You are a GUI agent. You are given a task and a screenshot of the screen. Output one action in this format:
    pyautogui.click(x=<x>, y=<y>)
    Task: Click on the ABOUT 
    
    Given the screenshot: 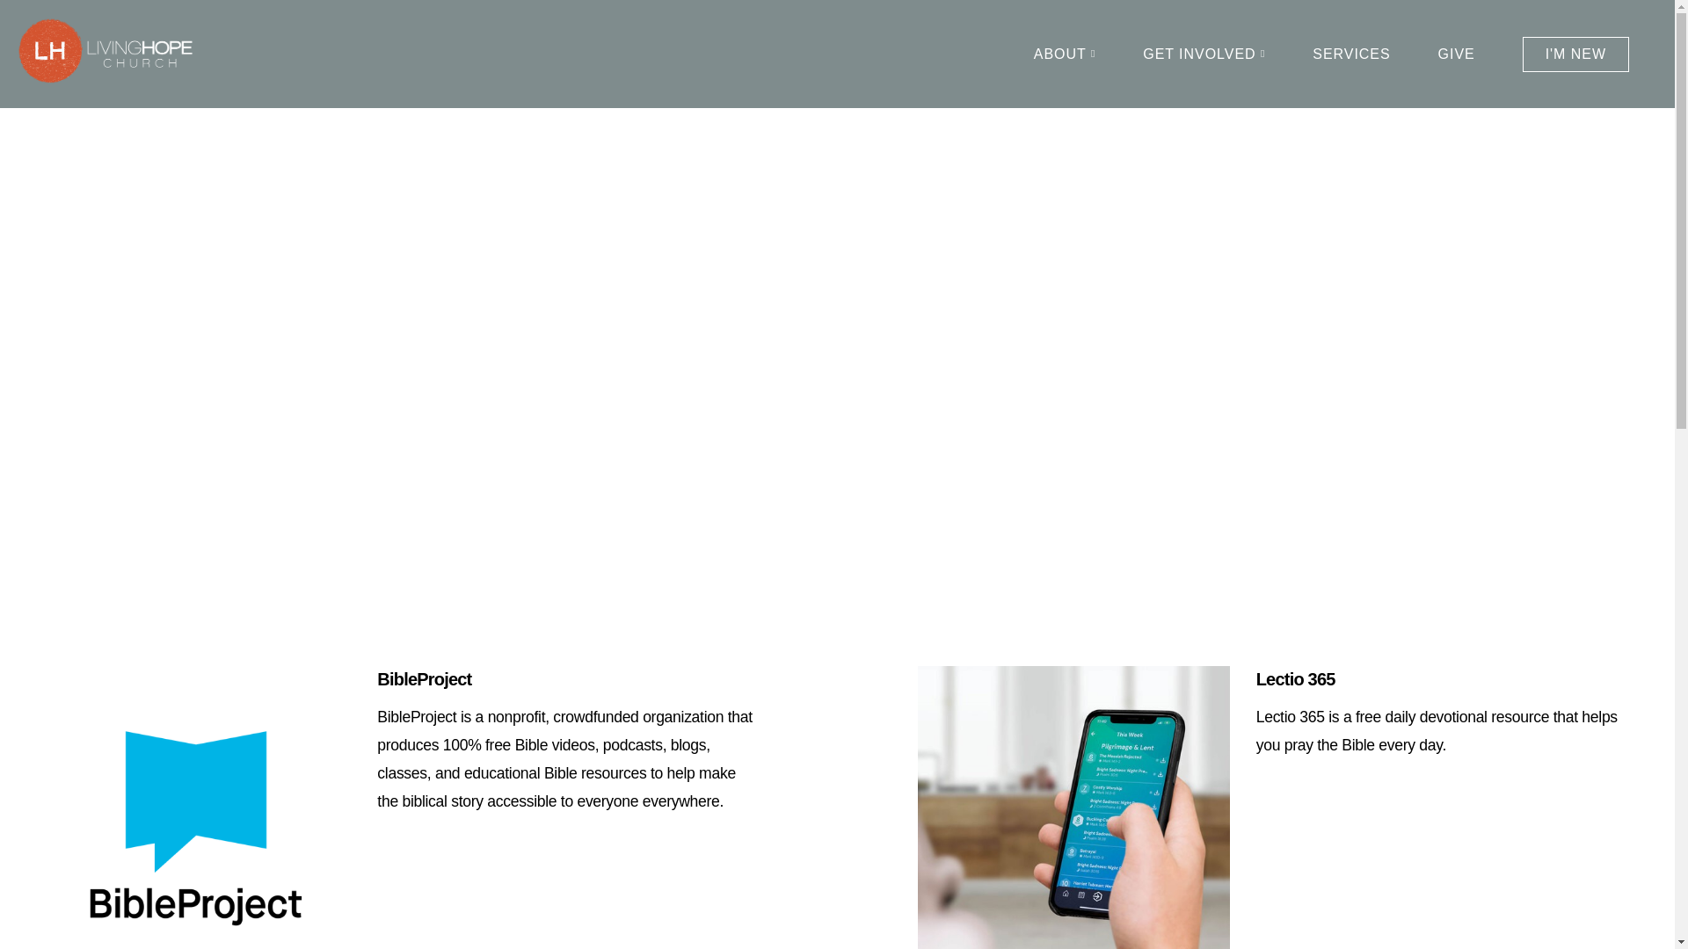 What is the action you would take?
    pyautogui.click(x=1064, y=54)
    